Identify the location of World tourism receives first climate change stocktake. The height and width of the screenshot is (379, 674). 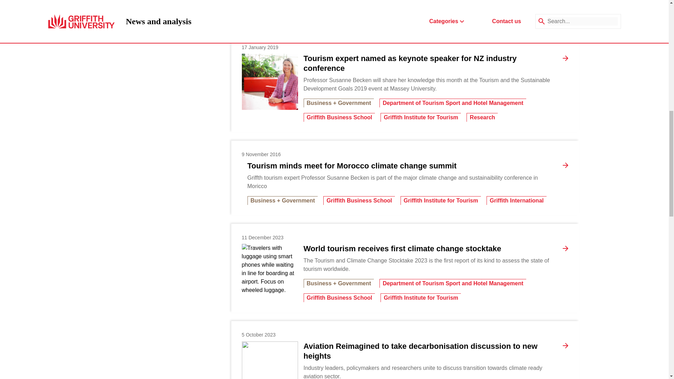
(270, 272).